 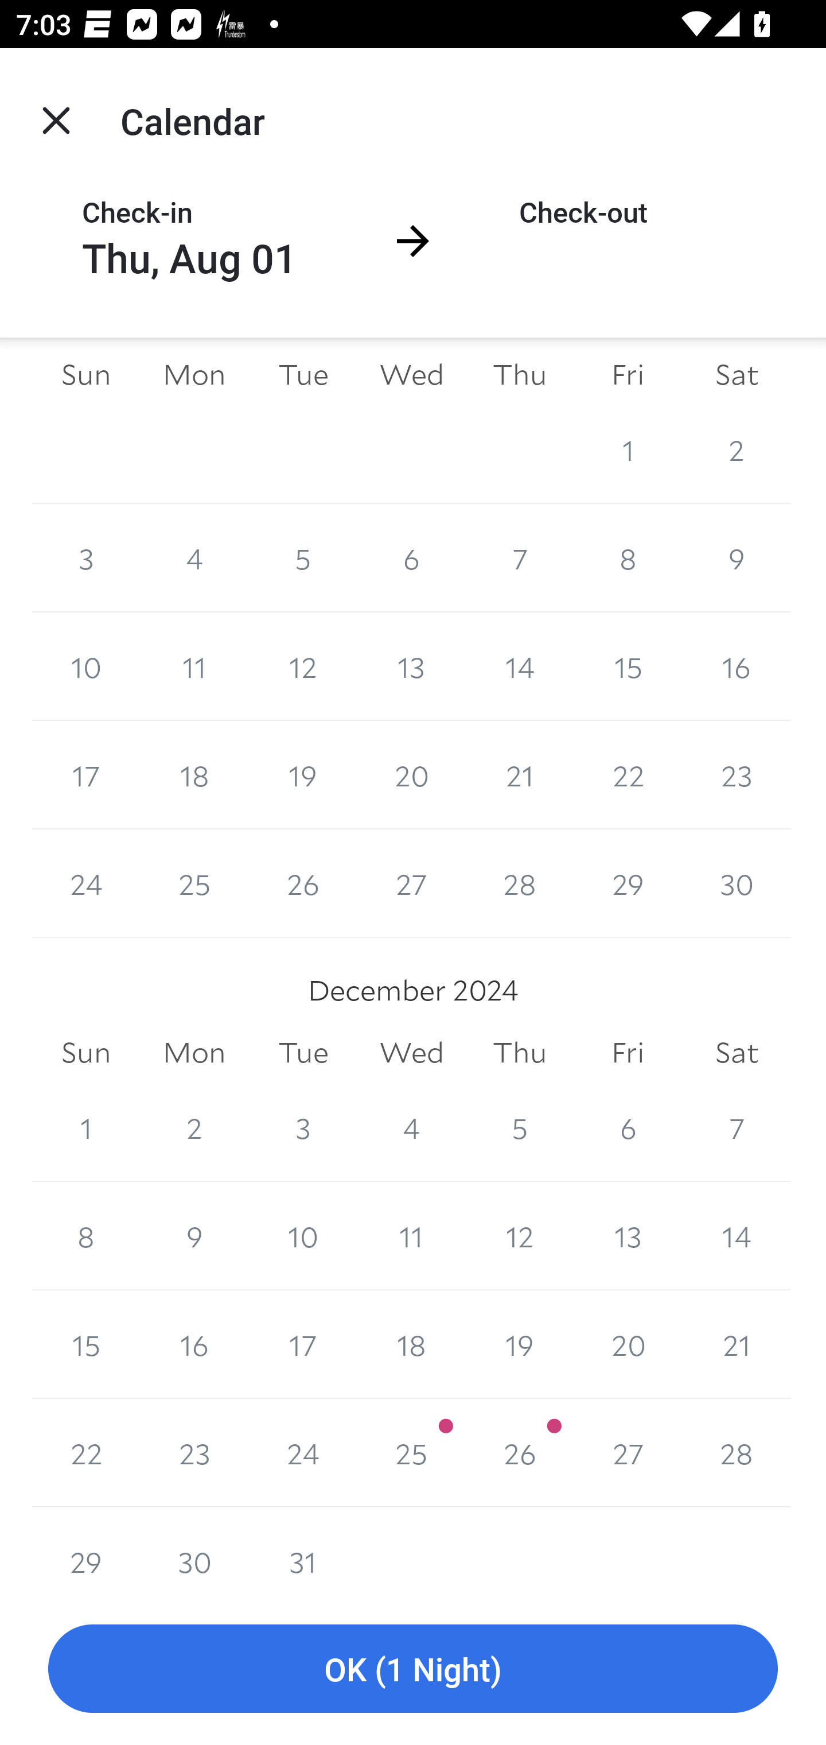 I want to click on Thu, so click(x=520, y=1052).